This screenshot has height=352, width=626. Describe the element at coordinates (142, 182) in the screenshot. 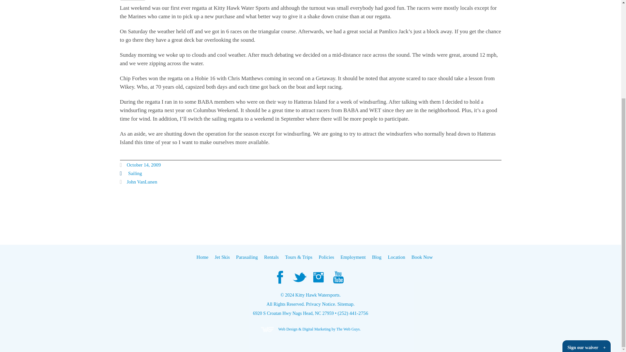

I see `View all posts by John VanLunen` at that location.